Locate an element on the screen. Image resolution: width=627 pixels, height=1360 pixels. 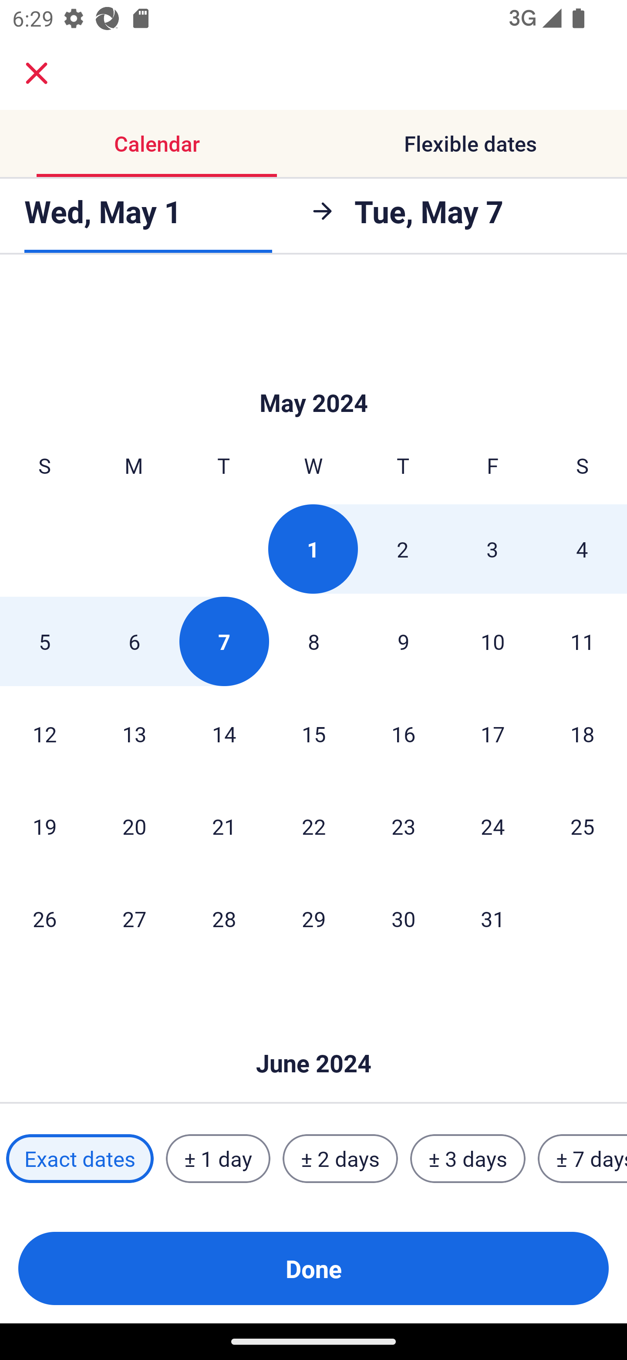
14 Tuesday, May 14, 2024 is located at coordinates (224, 733).